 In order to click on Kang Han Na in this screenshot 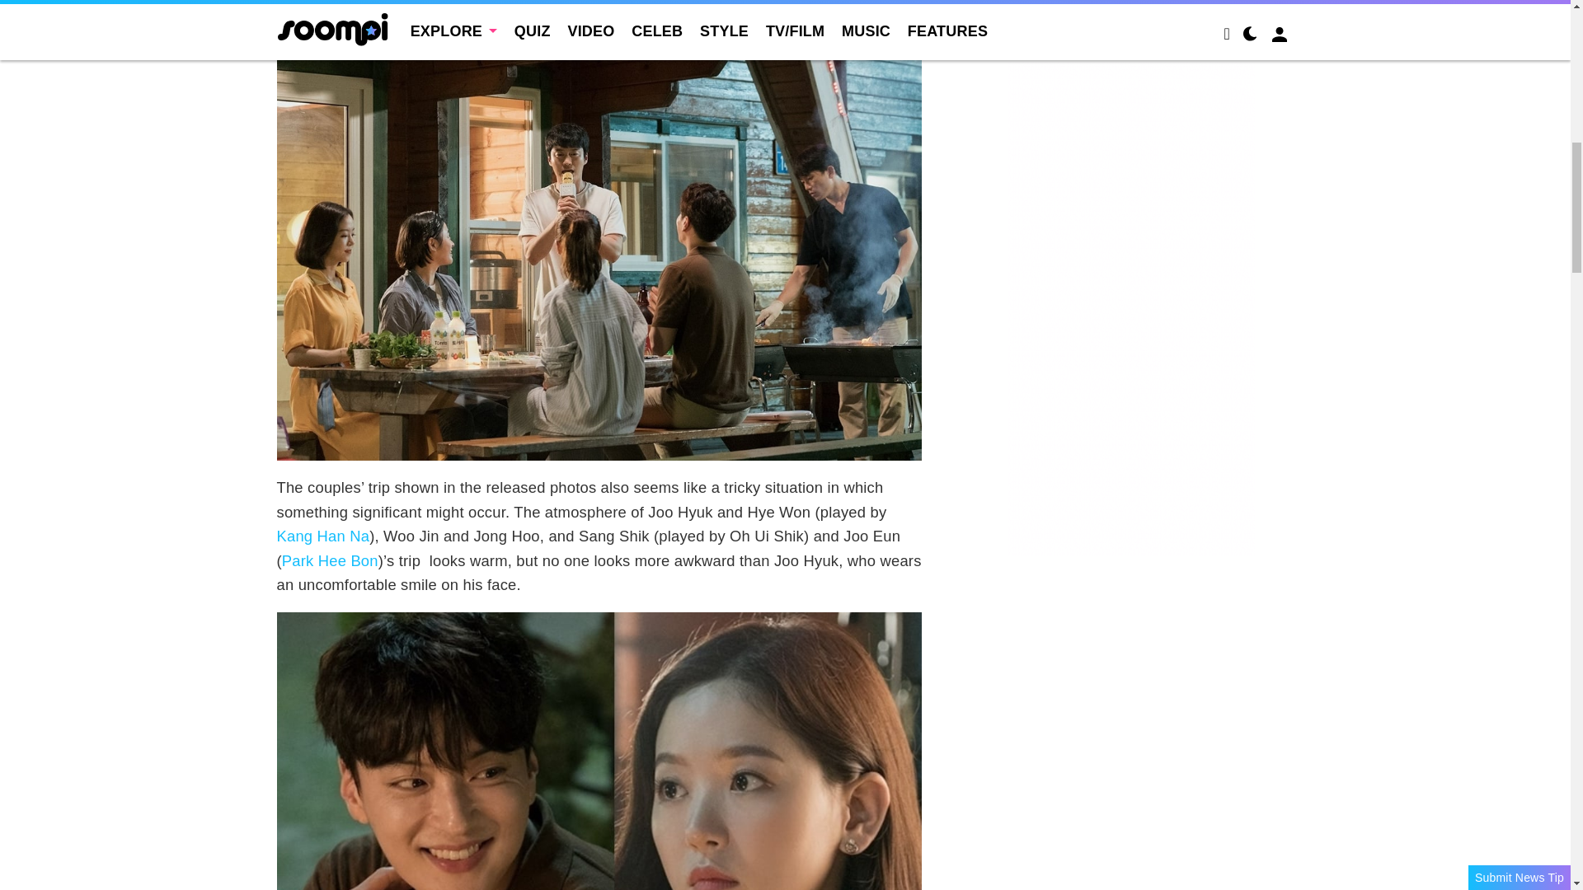, I will do `click(323, 536)`.